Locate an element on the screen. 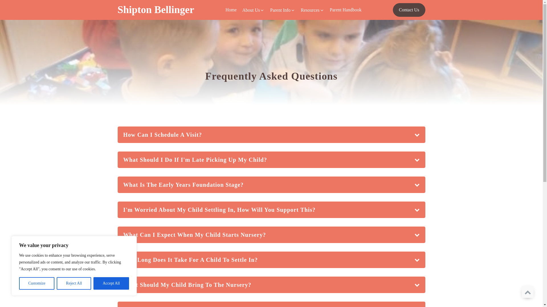 This screenshot has width=547, height=307. Parent Handbook is located at coordinates (346, 10).